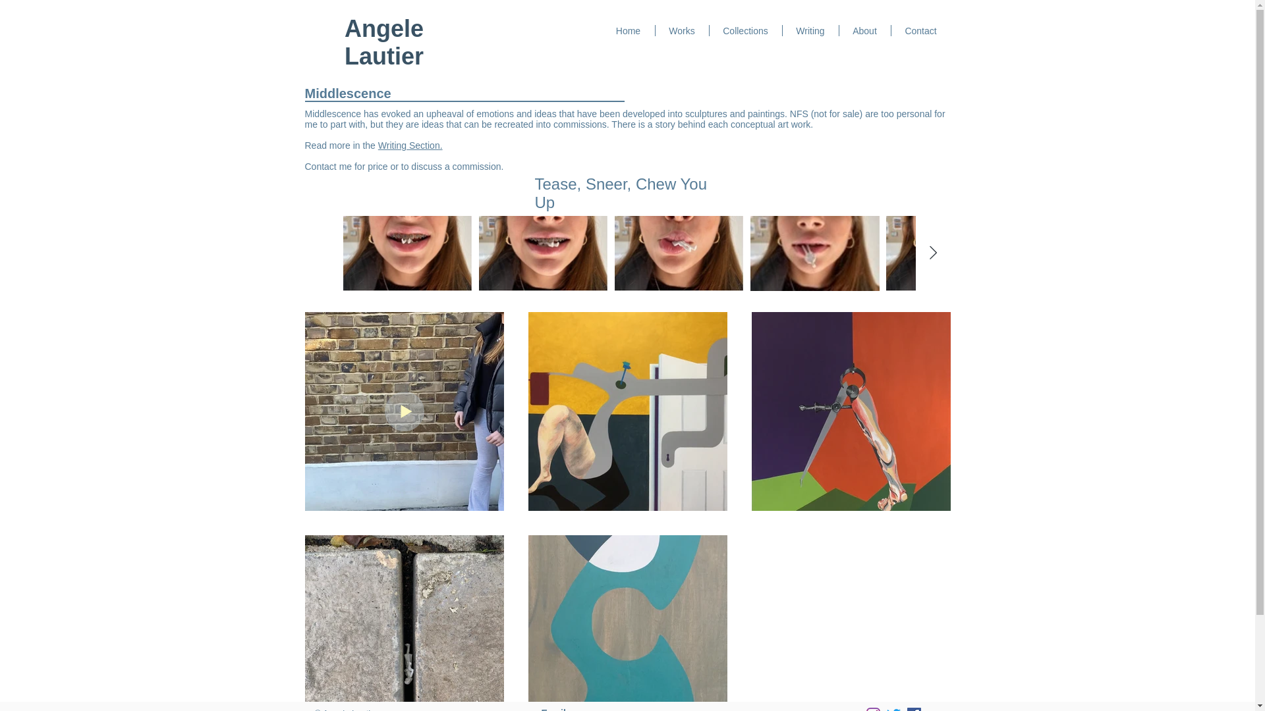  I want to click on Contact, so click(920, 30).